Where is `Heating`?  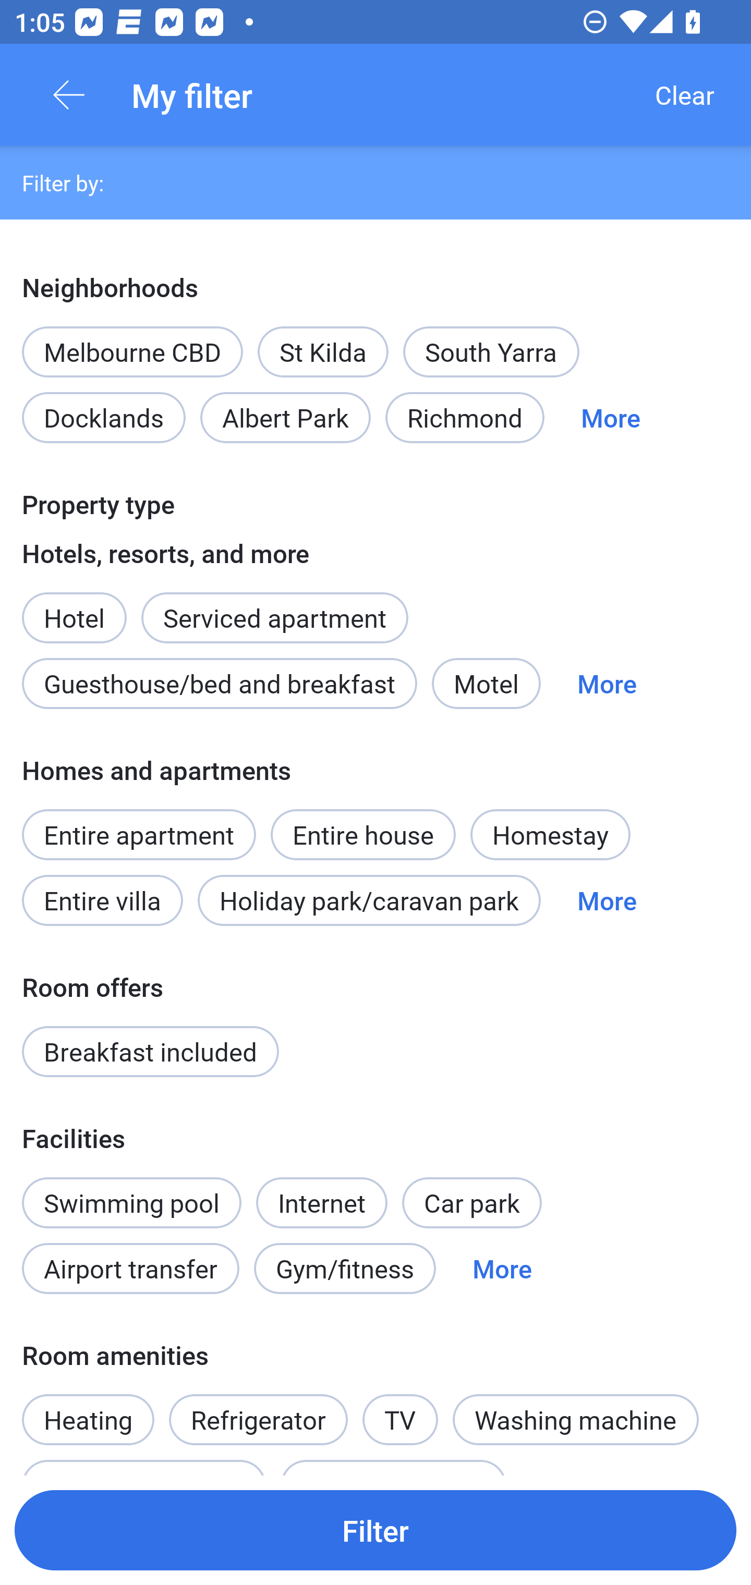
Heating is located at coordinates (88, 1409).